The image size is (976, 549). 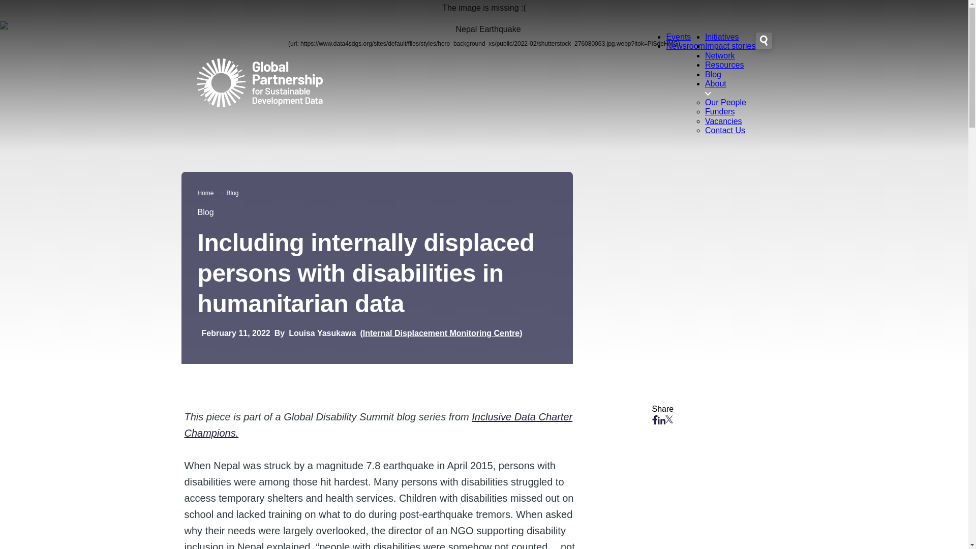 What do you see at coordinates (21, 155) in the screenshot?
I see `Apply` at bounding box center [21, 155].